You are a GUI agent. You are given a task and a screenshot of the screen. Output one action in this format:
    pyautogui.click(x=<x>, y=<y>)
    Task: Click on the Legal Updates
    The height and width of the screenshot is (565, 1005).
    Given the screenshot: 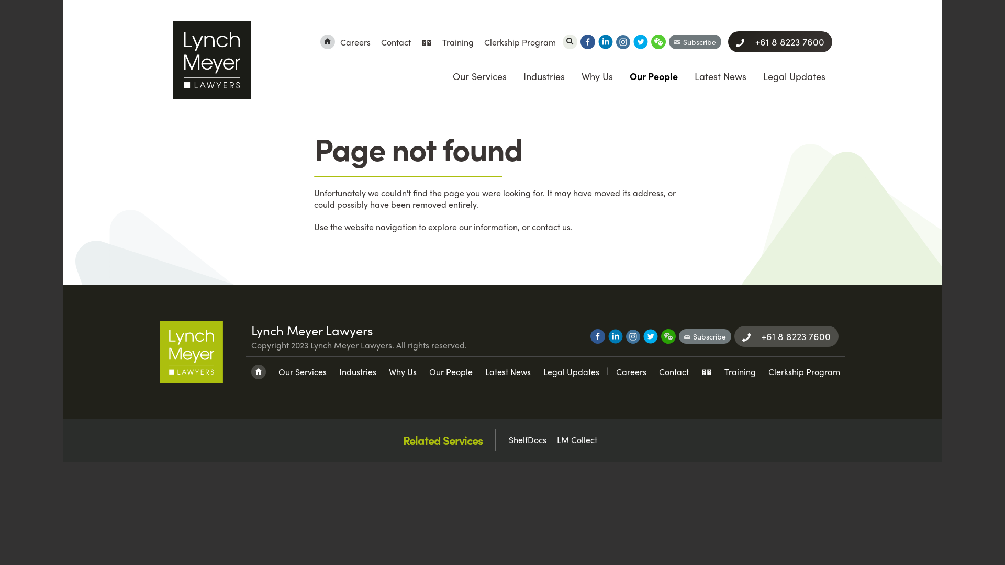 What is the action you would take?
    pyautogui.click(x=572, y=372)
    